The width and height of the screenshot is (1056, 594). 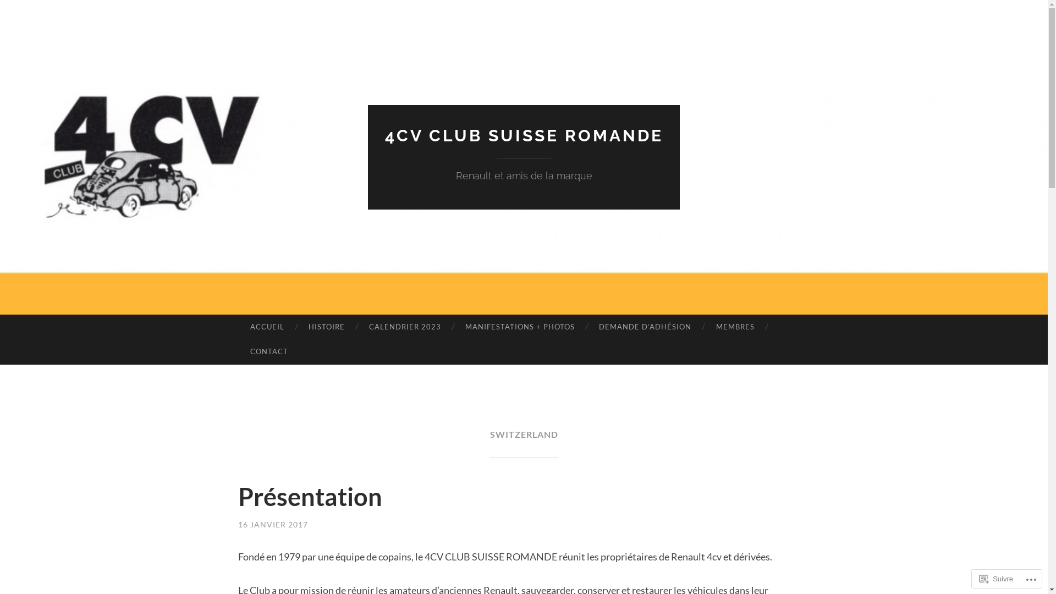 I want to click on 4CV CLUB SUISSE ROMANDE, so click(x=524, y=135).